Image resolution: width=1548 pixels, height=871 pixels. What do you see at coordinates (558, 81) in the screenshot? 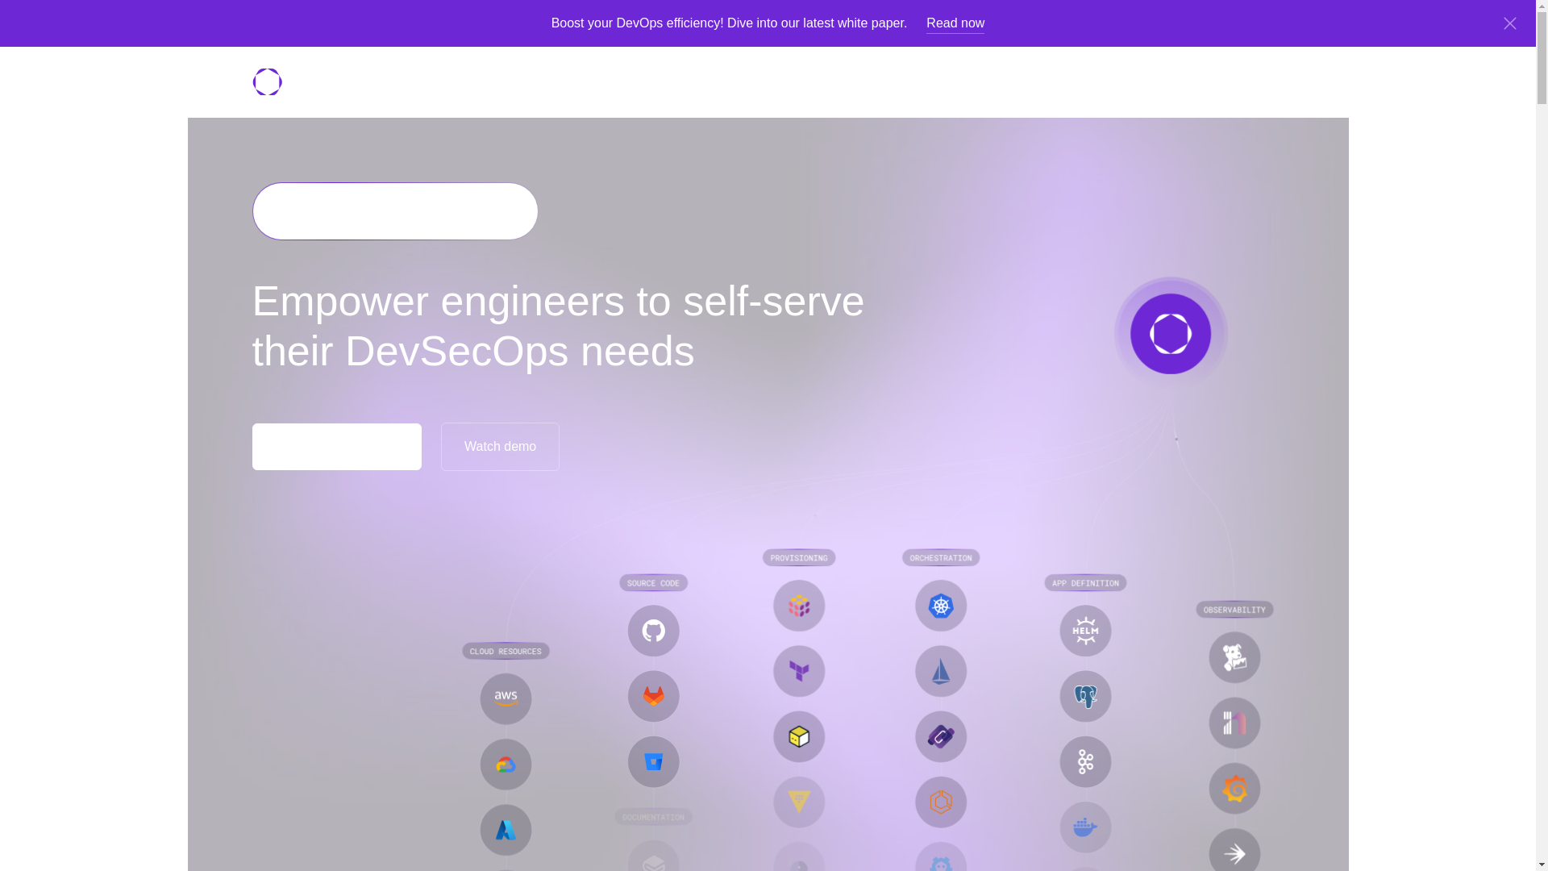
I see `Blog` at bounding box center [558, 81].